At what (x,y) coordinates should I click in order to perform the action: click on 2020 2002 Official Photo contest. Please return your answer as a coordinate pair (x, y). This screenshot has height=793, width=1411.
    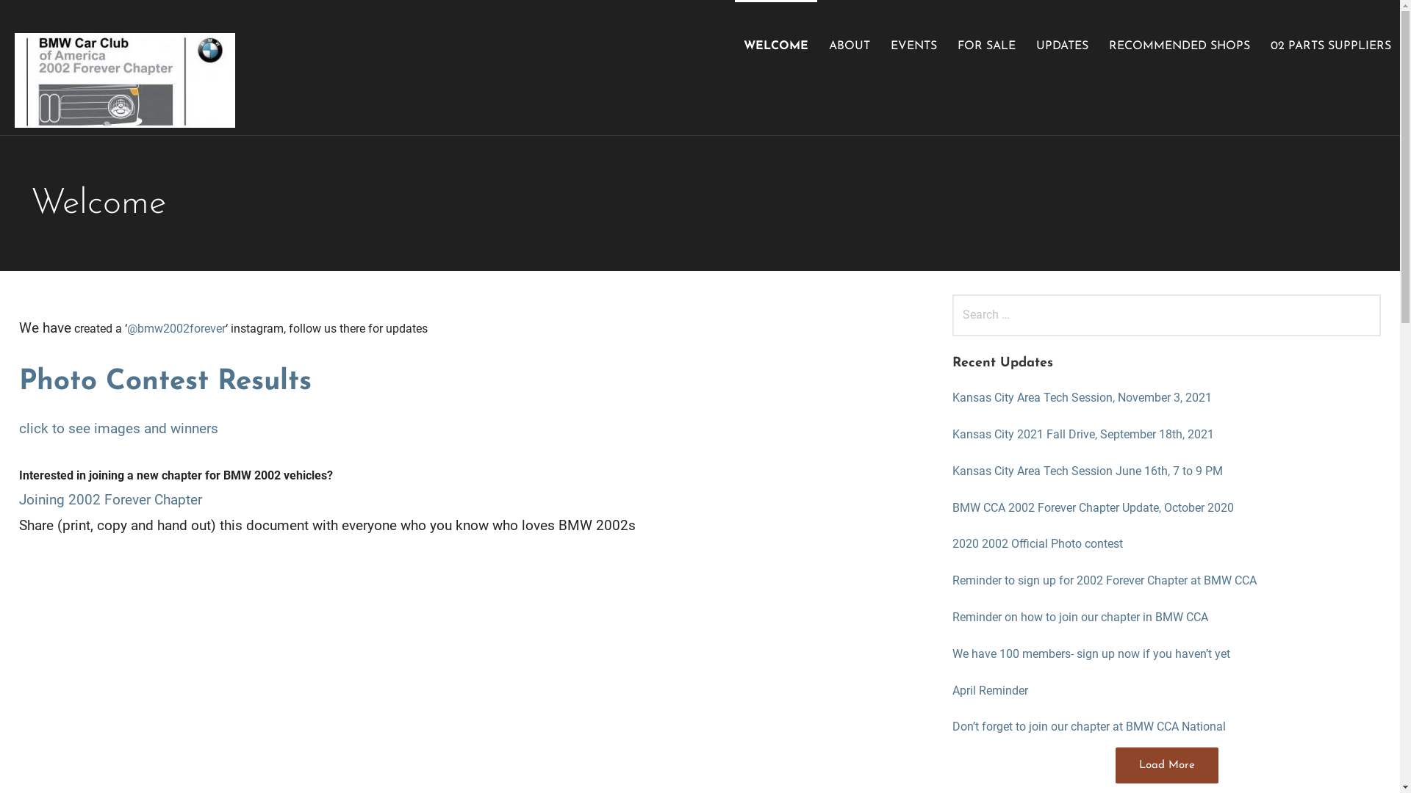
    Looking at the image, I should click on (1166, 545).